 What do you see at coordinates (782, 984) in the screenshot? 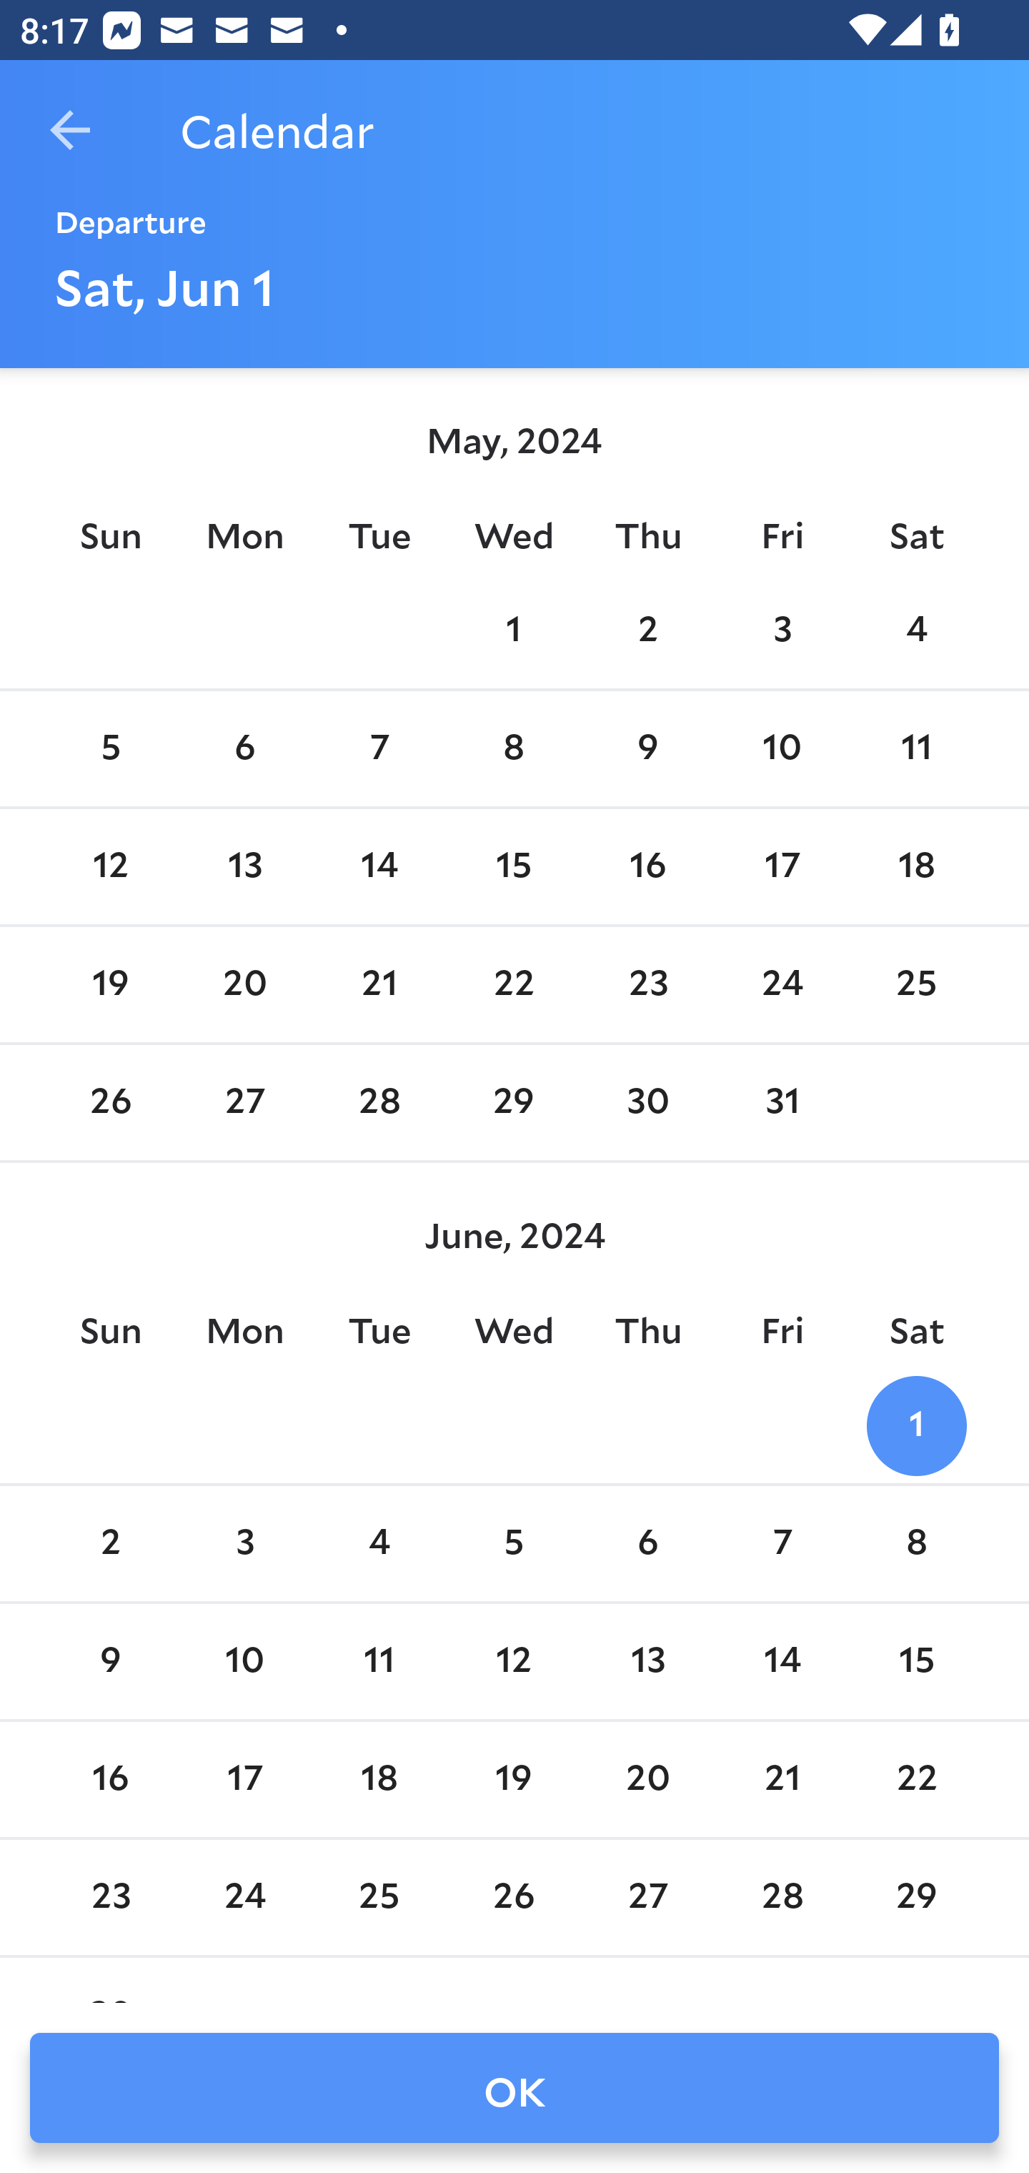
I see `24` at bounding box center [782, 984].